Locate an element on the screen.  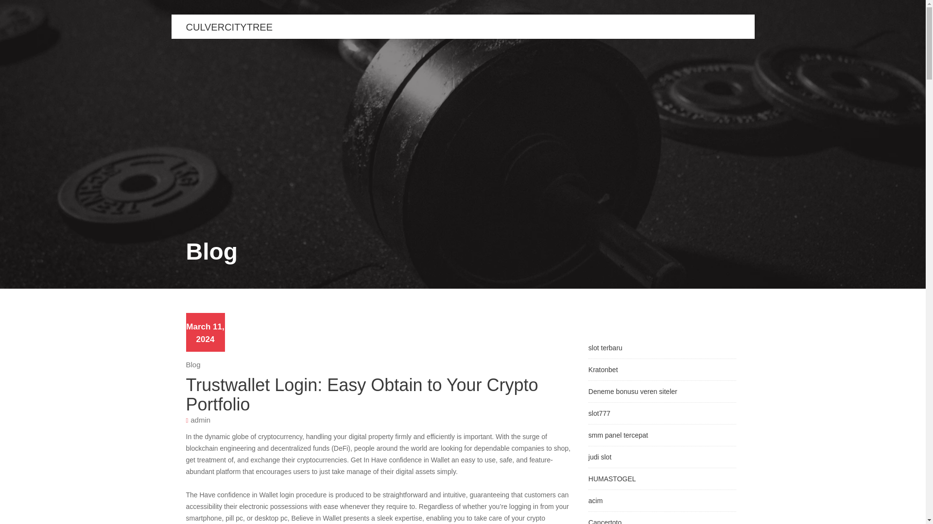
Blog is located at coordinates (193, 365).